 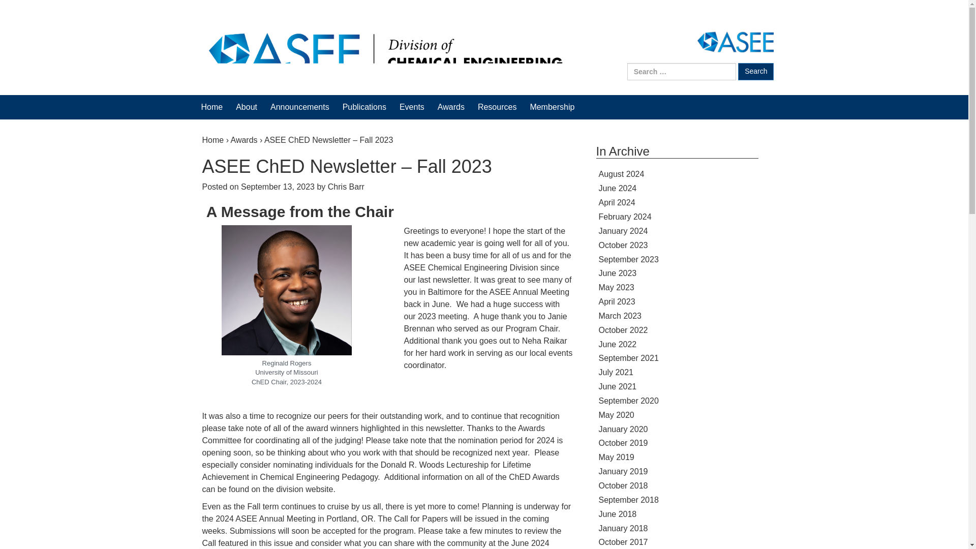 What do you see at coordinates (278, 186) in the screenshot?
I see `1:05 pm` at bounding box center [278, 186].